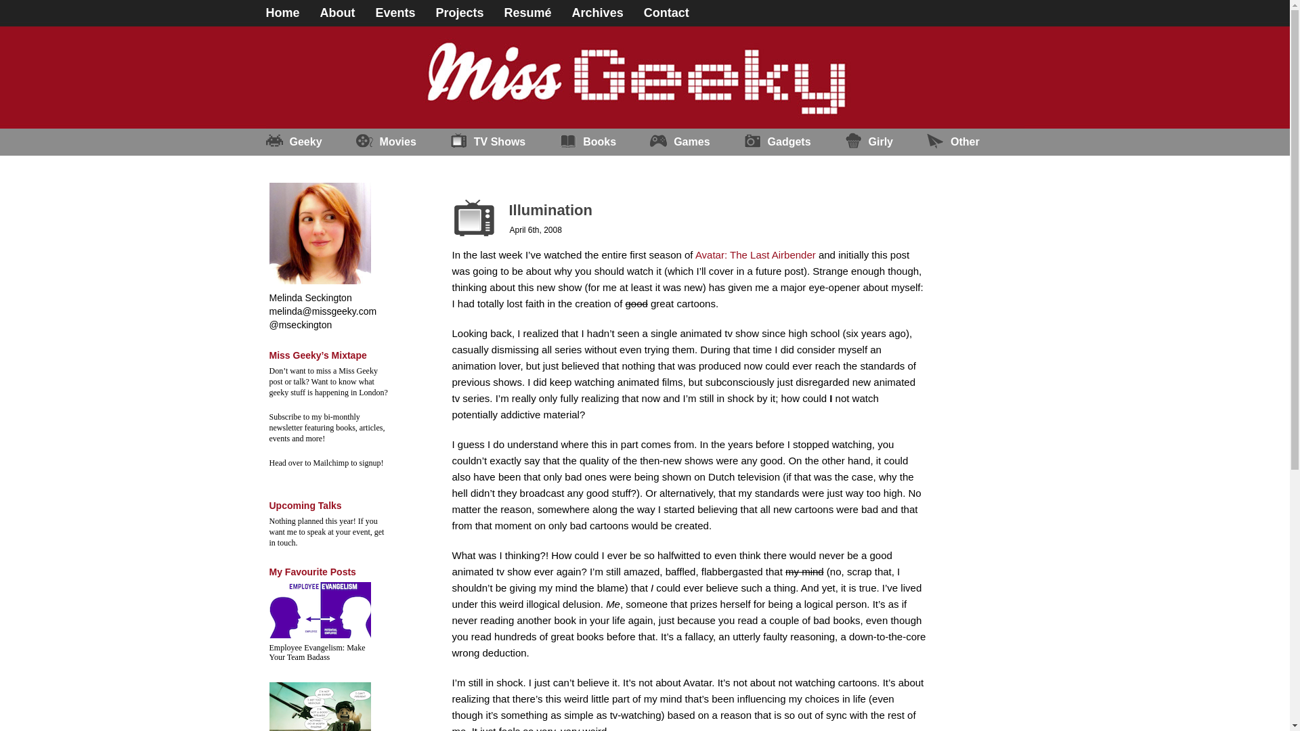 This screenshot has height=731, width=1300. What do you see at coordinates (970, 142) in the screenshot?
I see `Other` at bounding box center [970, 142].